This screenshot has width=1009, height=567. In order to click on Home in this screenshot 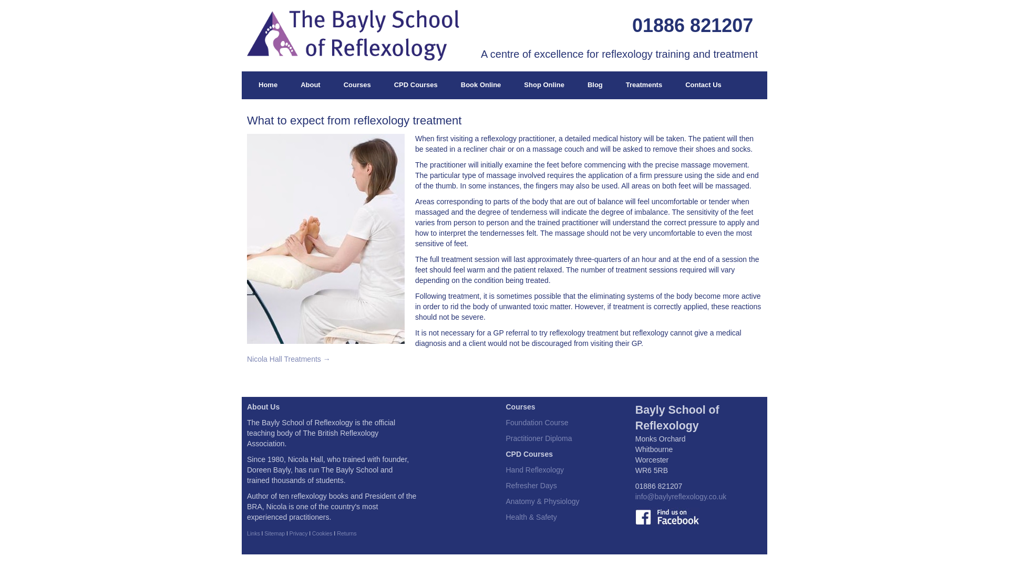, I will do `click(268, 85)`.